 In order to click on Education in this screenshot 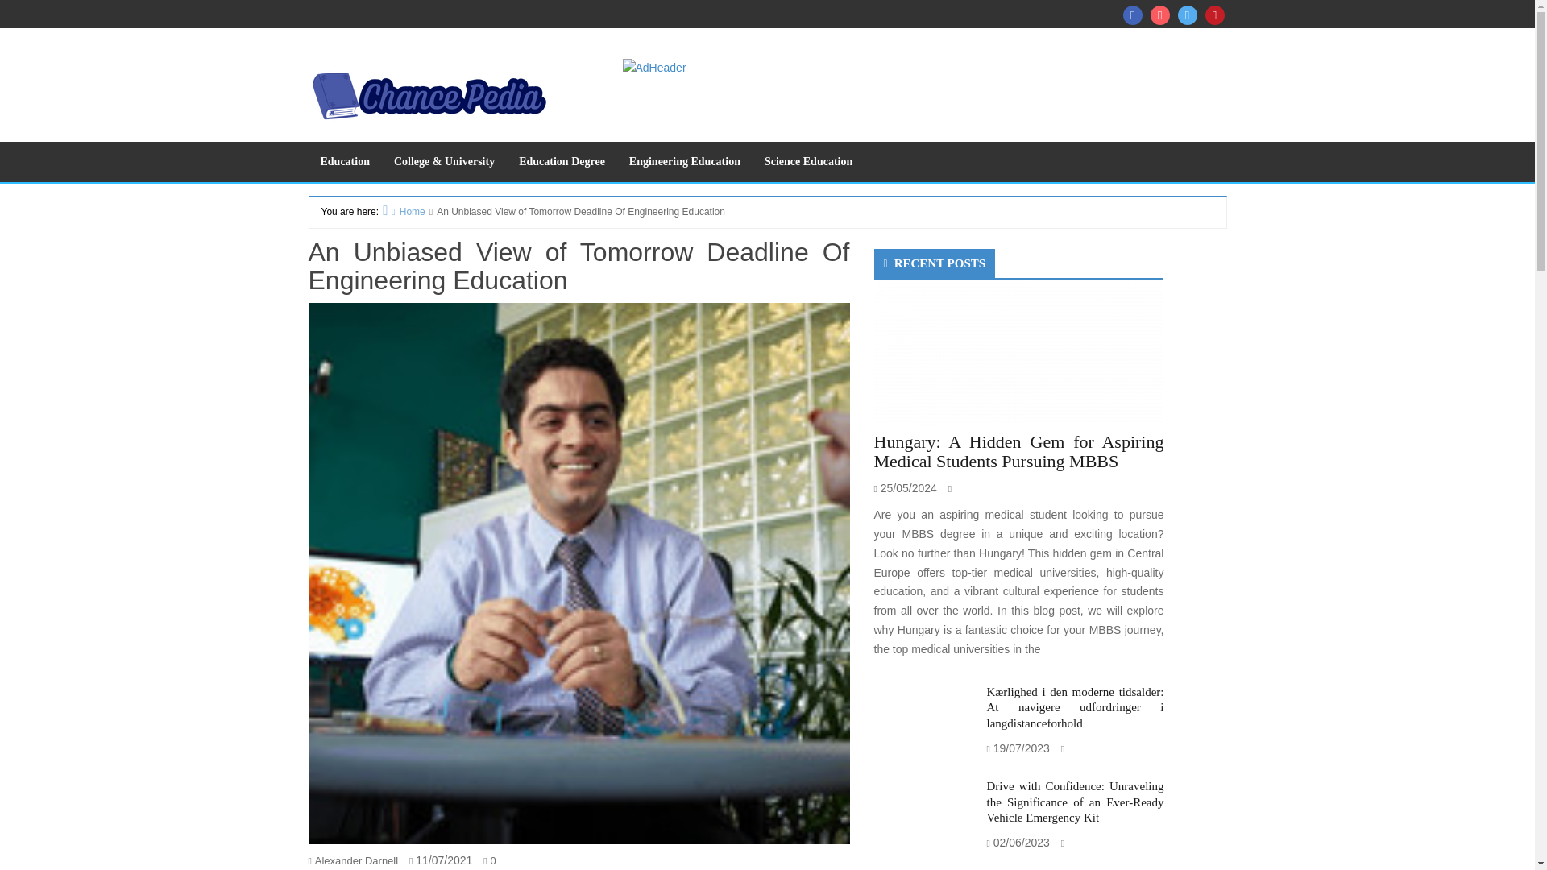, I will do `click(344, 161)`.